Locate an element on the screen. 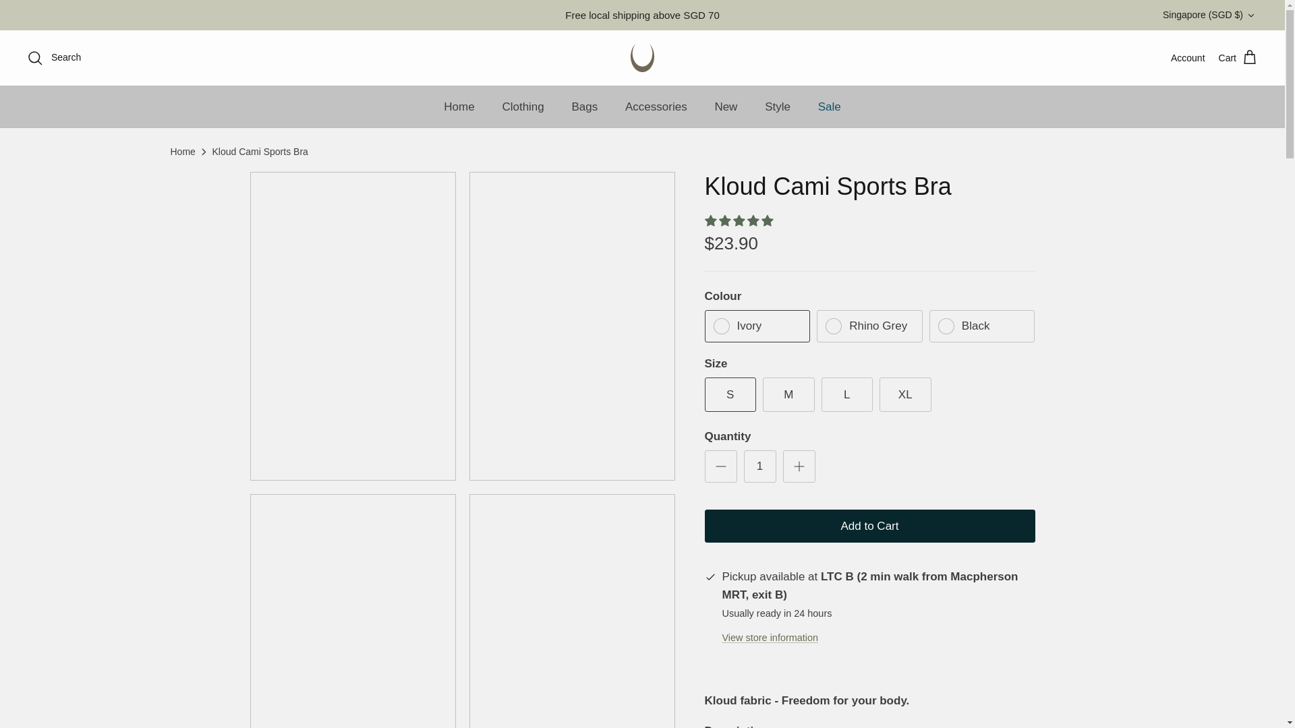 This screenshot has width=1295, height=728. Sale is located at coordinates (830, 107).